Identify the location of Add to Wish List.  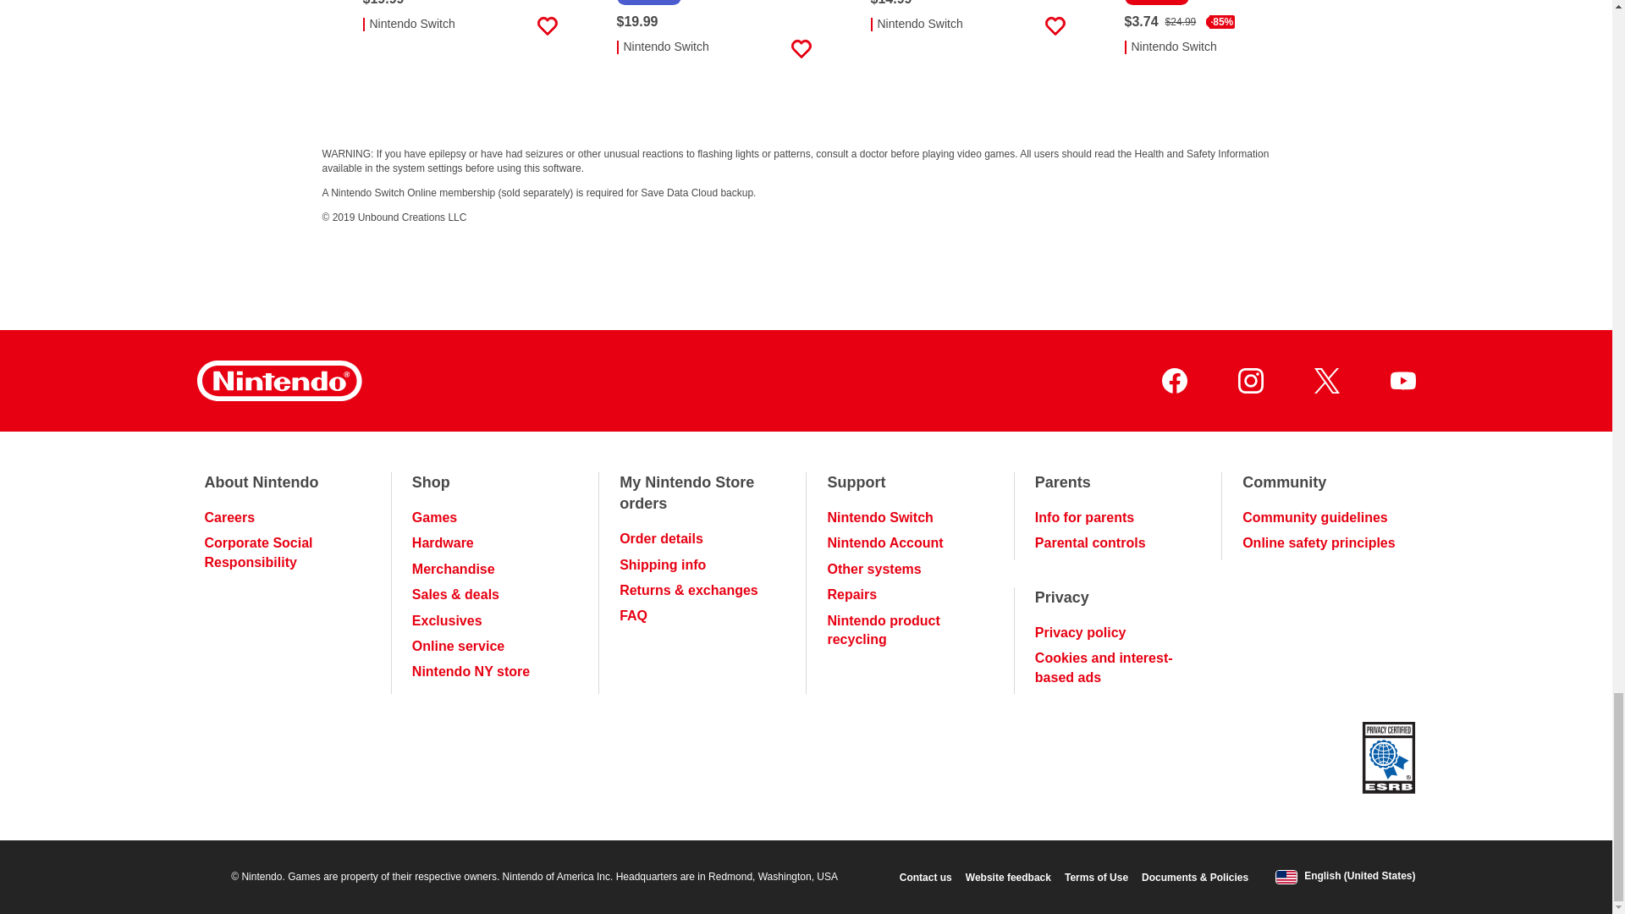
(547, 26).